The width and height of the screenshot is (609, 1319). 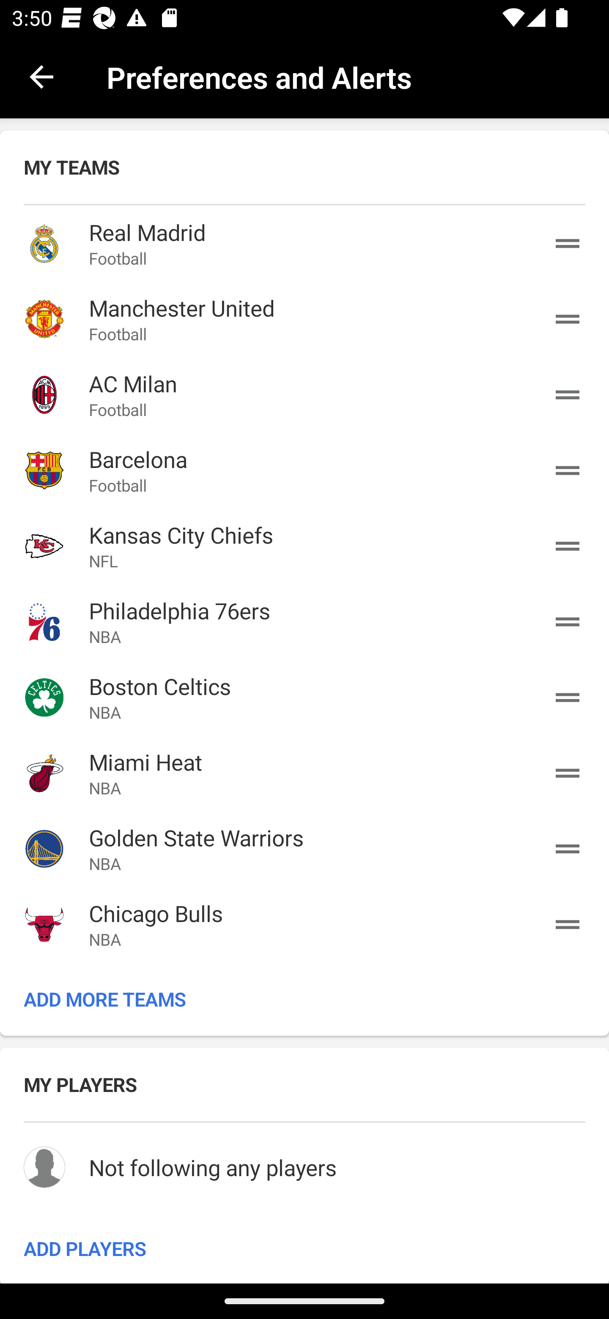 I want to click on back.button, so click(x=41, y=76).